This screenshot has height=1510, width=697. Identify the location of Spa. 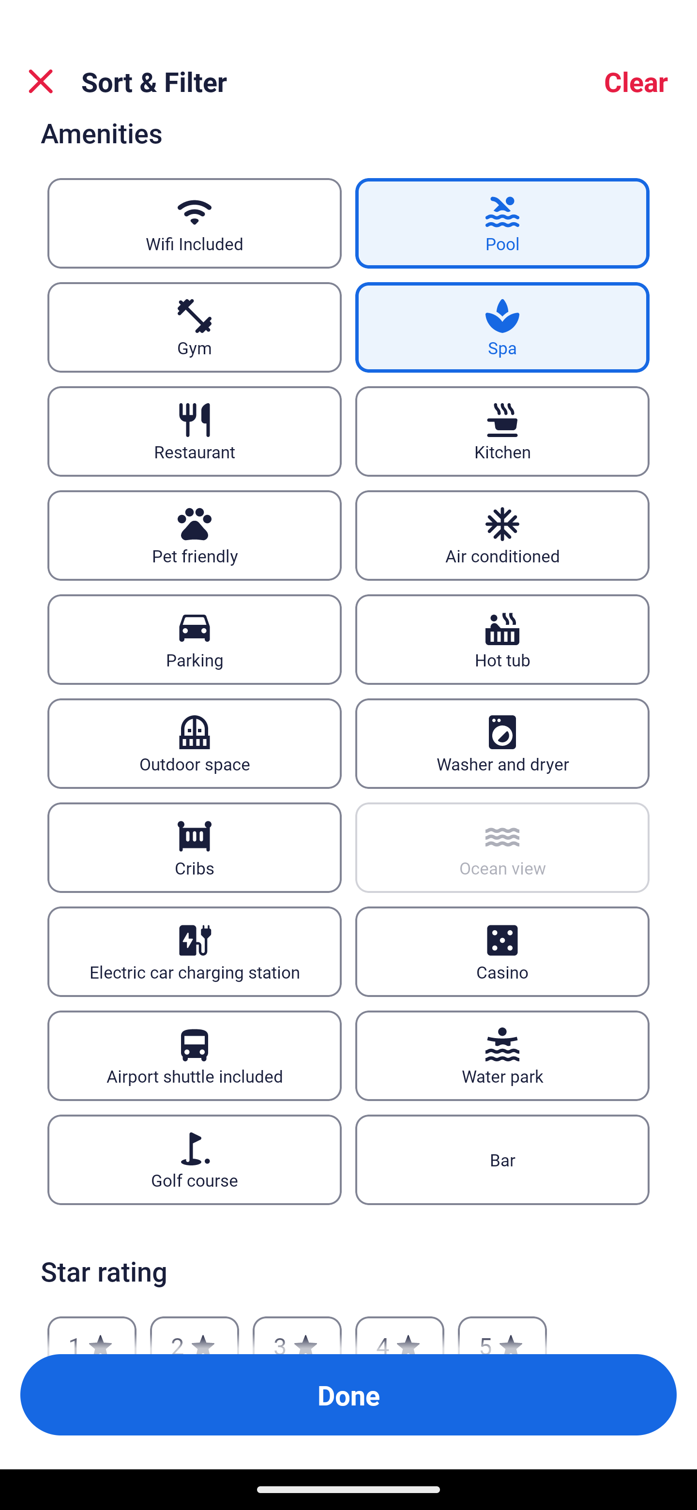
(502, 327).